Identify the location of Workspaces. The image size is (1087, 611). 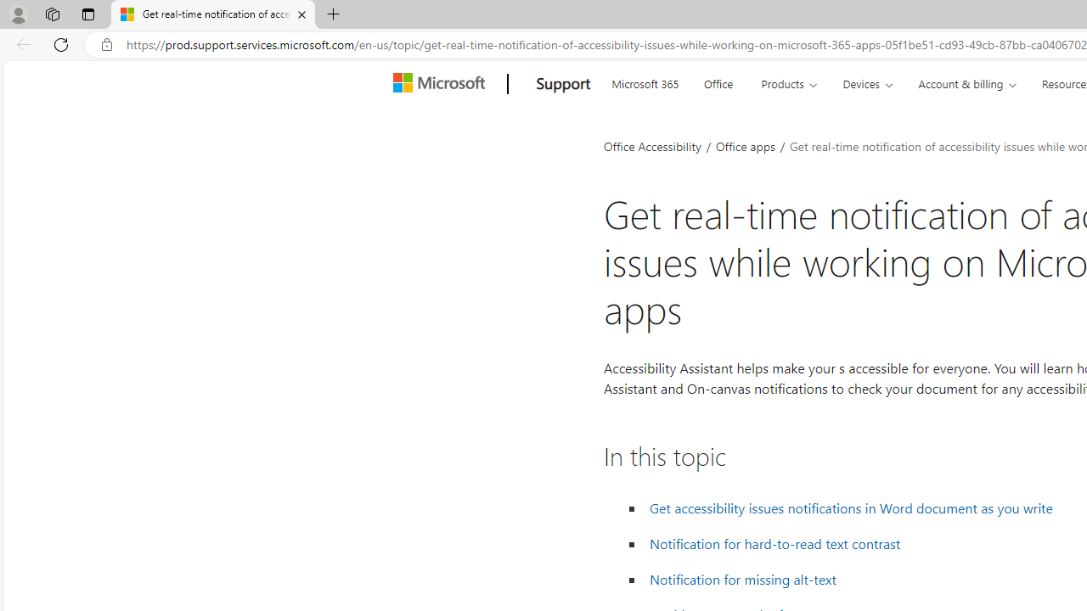
(52, 14).